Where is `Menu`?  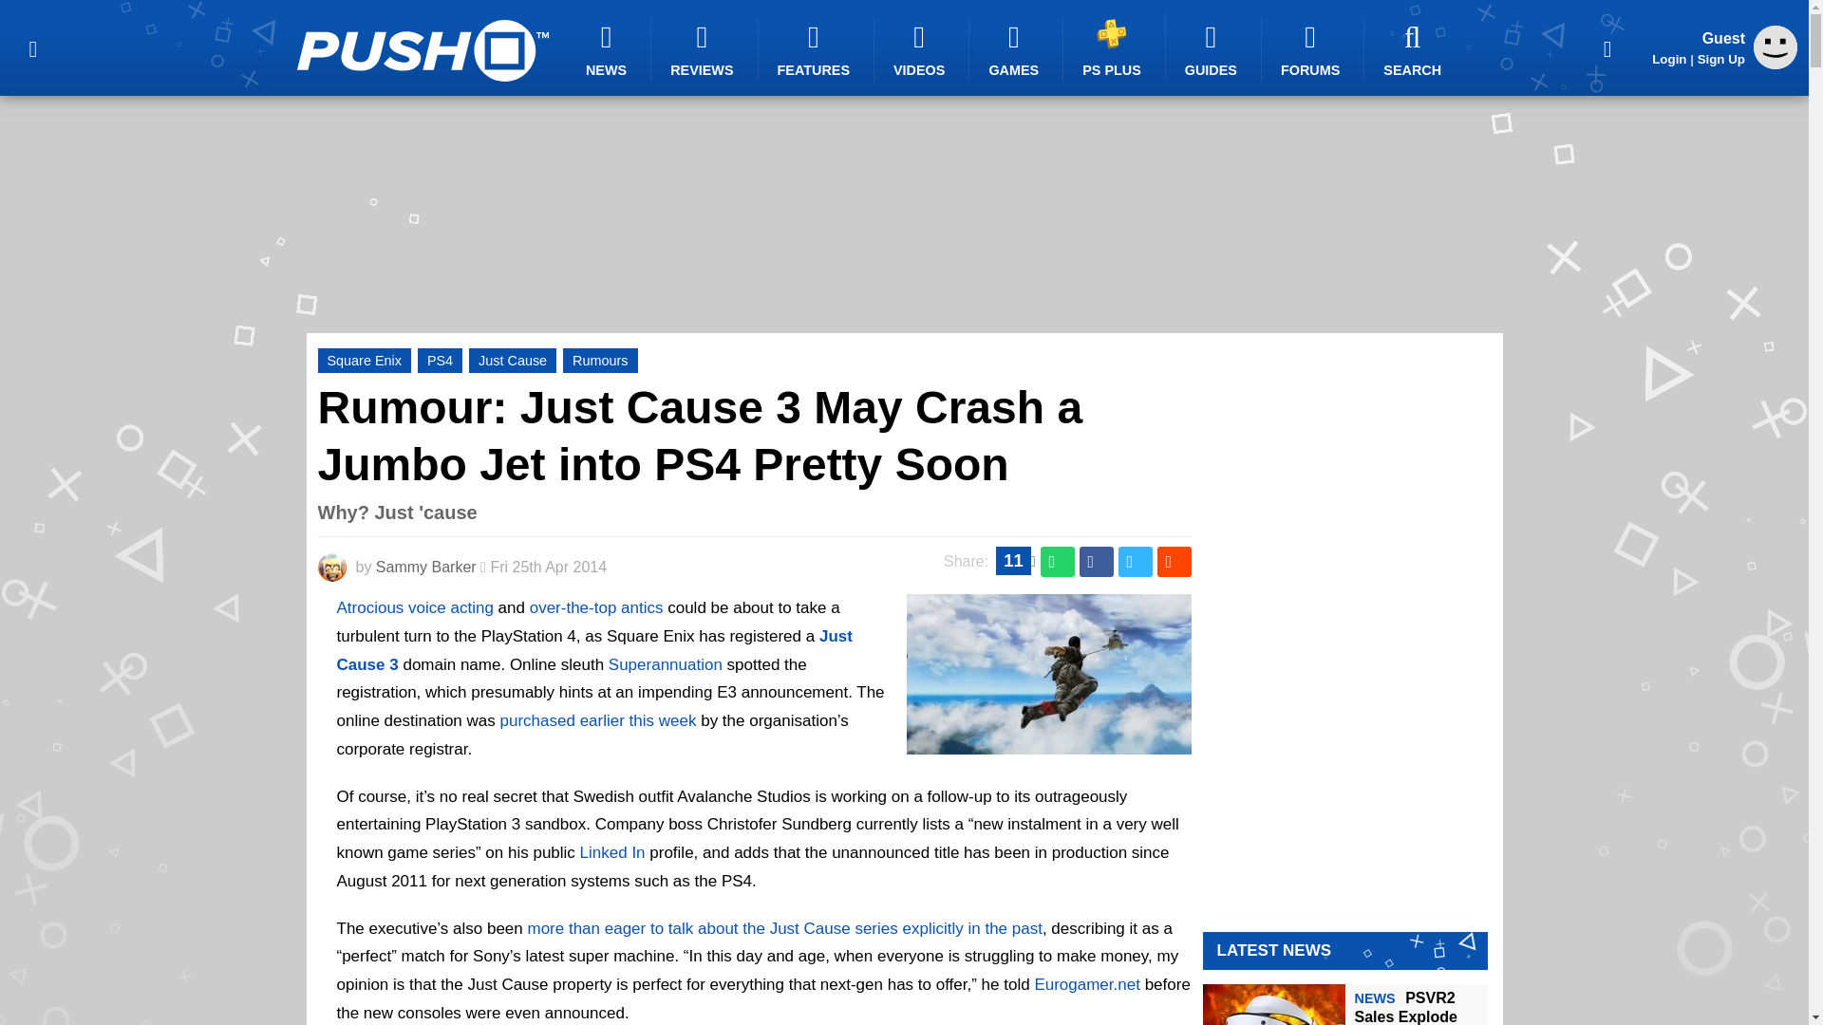 Menu is located at coordinates (32, 47).